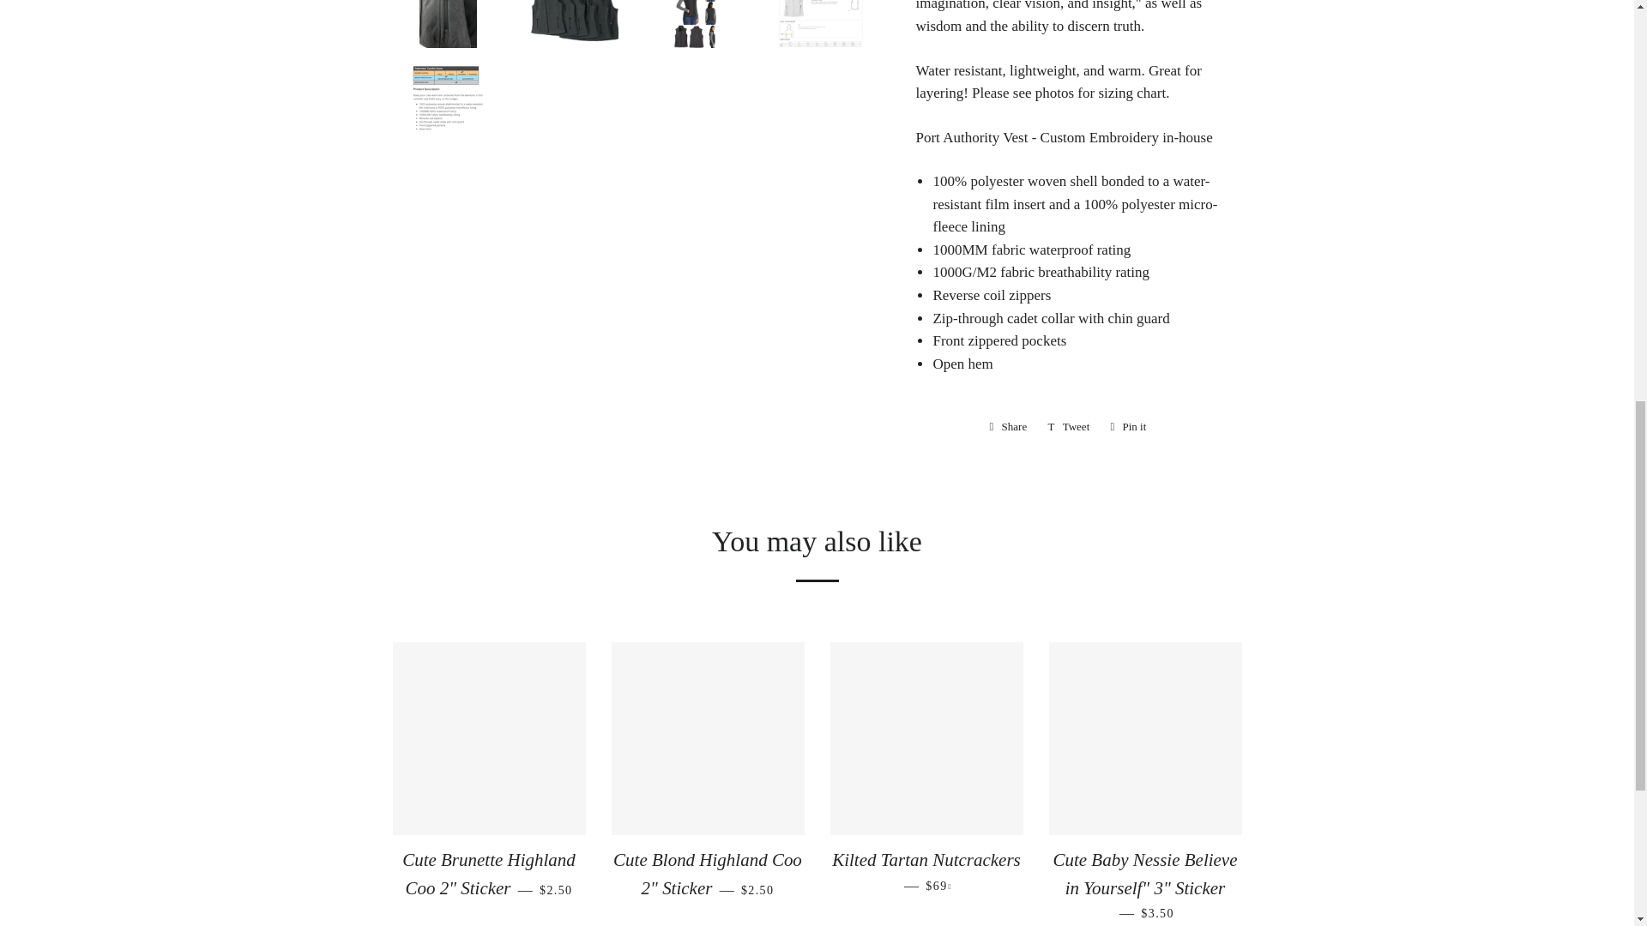 This screenshot has width=1647, height=926. I want to click on Pin on Pinterest, so click(1127, 427).